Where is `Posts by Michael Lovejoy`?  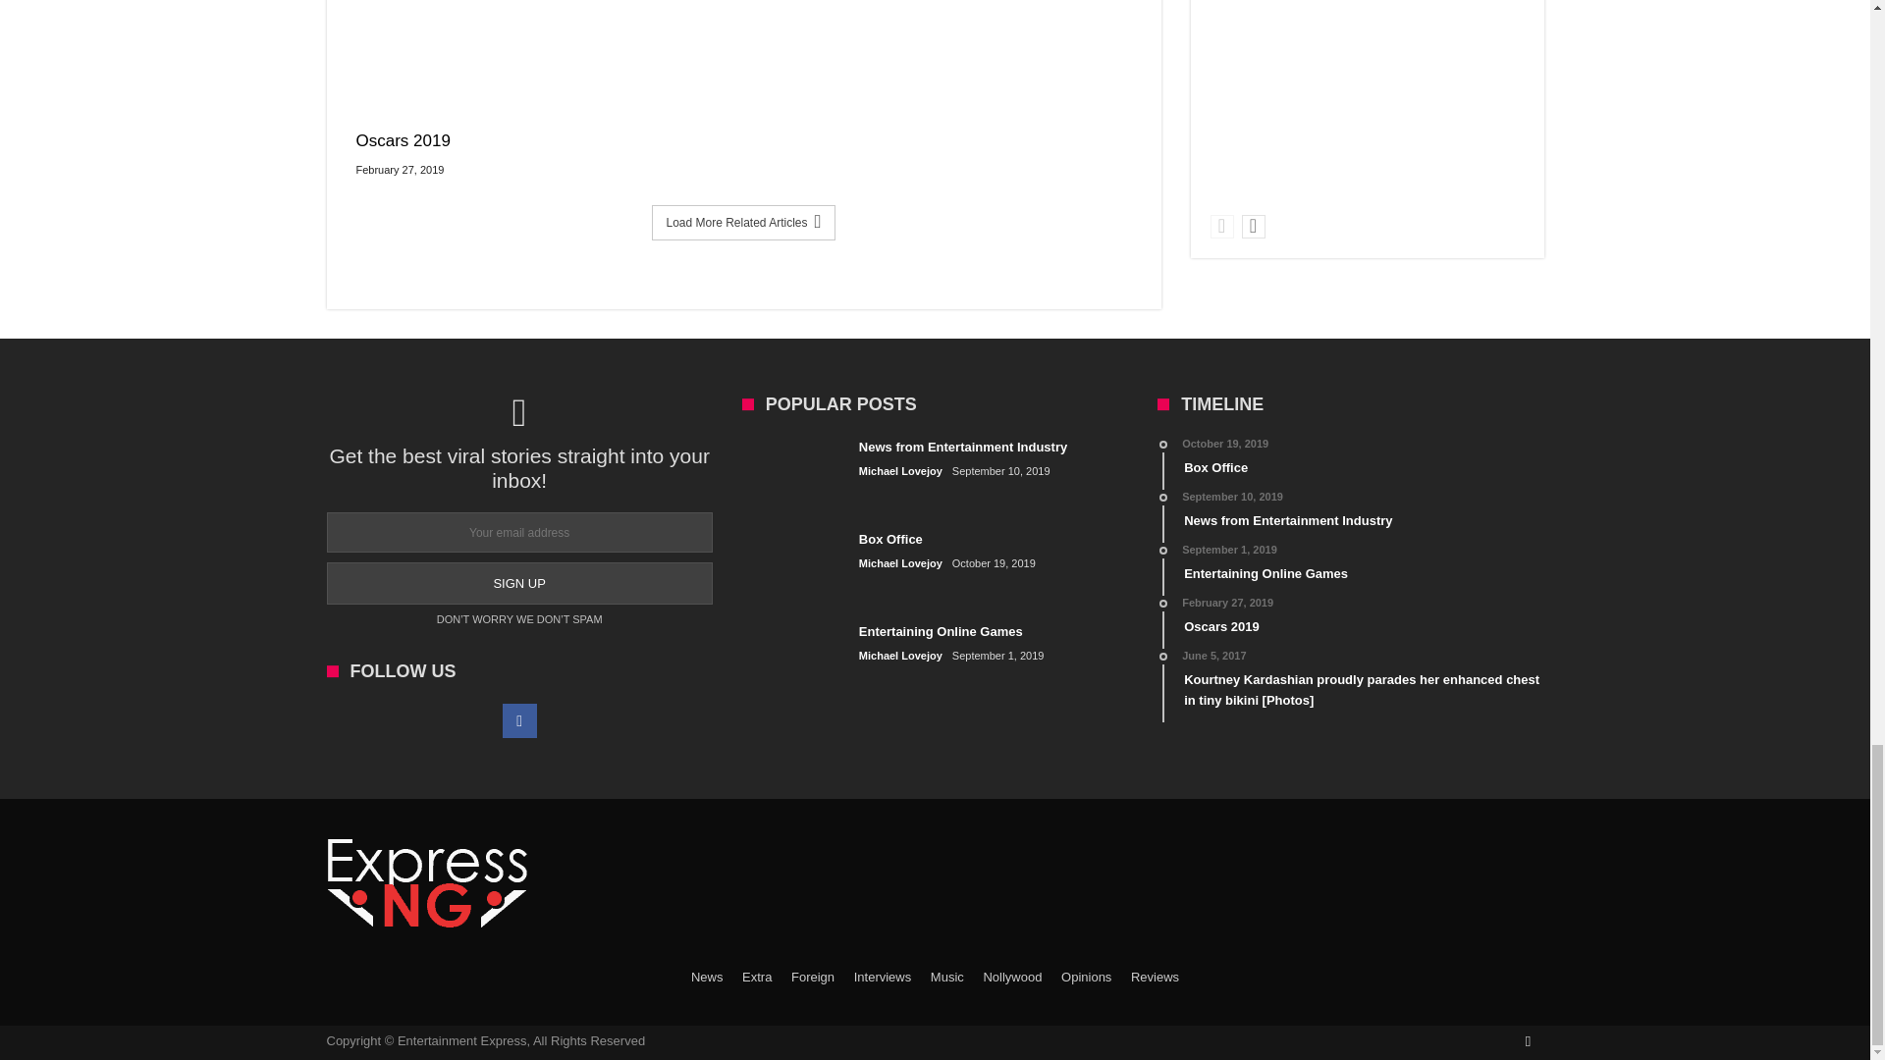
Posts by Michael Lovejoy is located at coordinates (901, 471).